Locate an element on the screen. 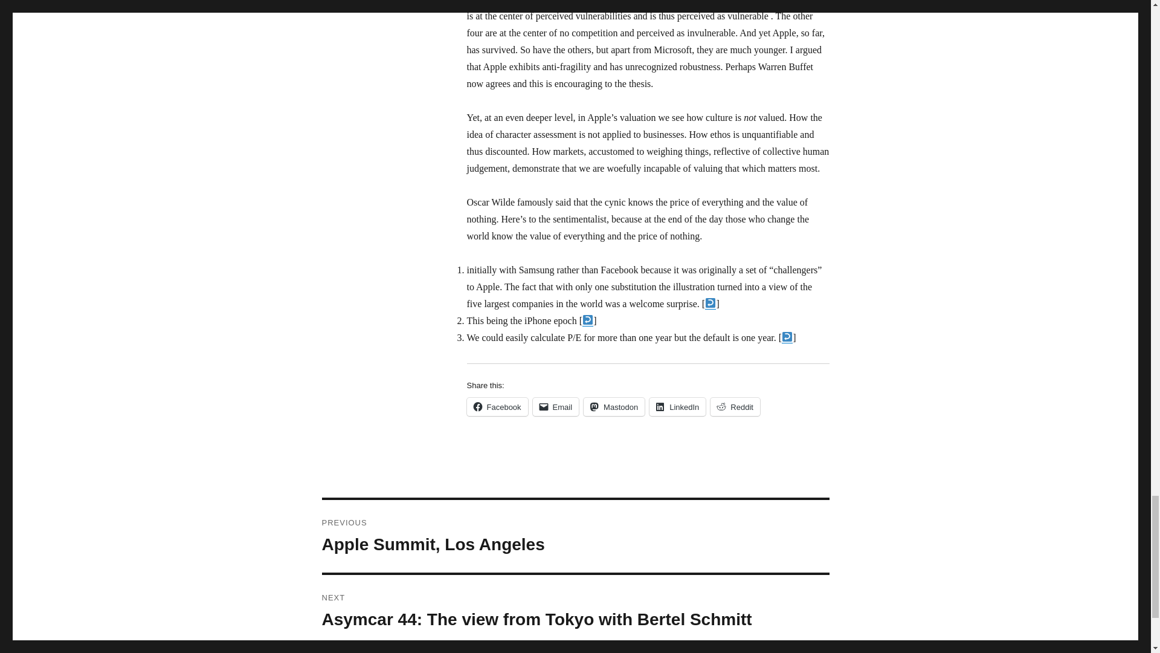  Click to share on LinkedIn is located at coordinates (677, 406).